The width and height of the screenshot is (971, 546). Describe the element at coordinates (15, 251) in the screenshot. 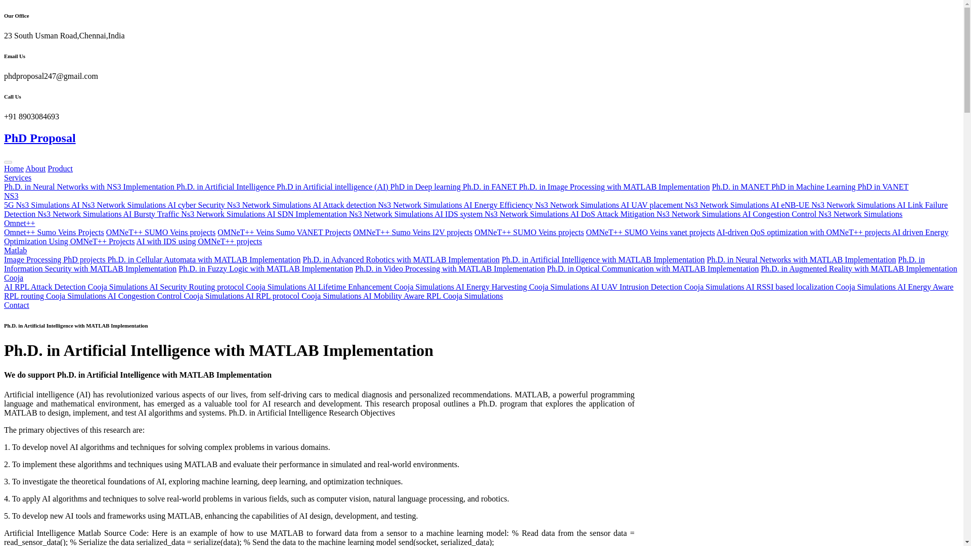

I see `Matlab` at that location.